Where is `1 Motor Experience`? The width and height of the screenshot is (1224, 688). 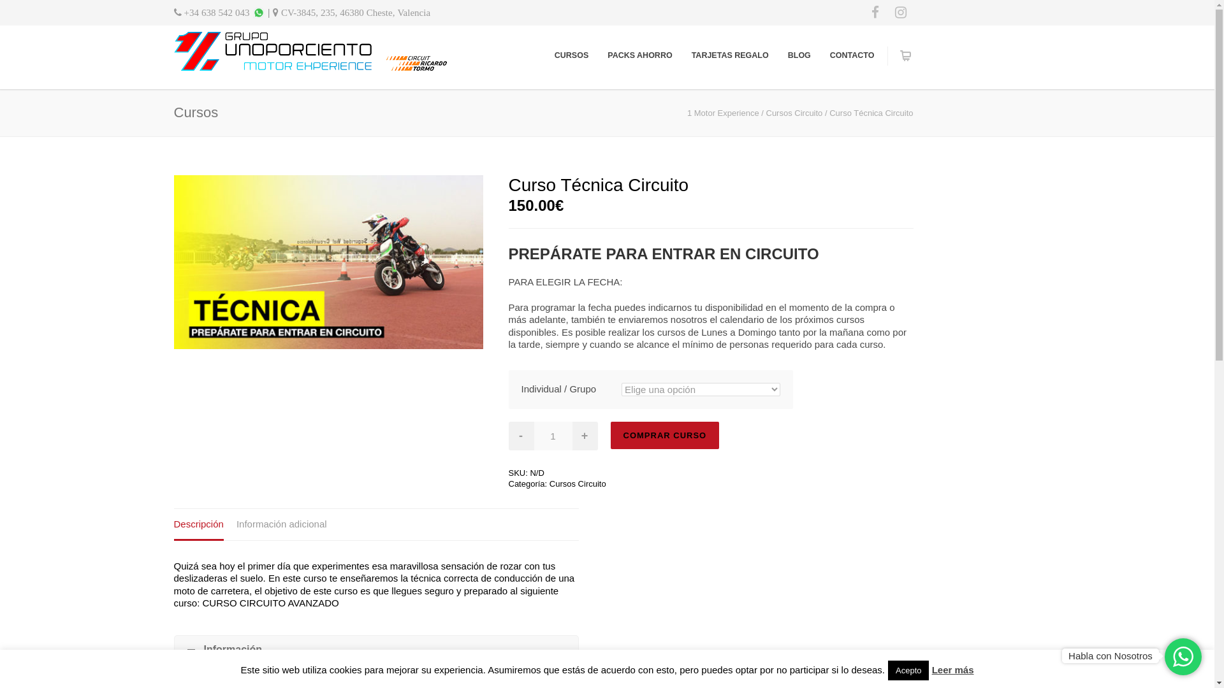 1 Motor Experience is located at coordinates (723, 113).